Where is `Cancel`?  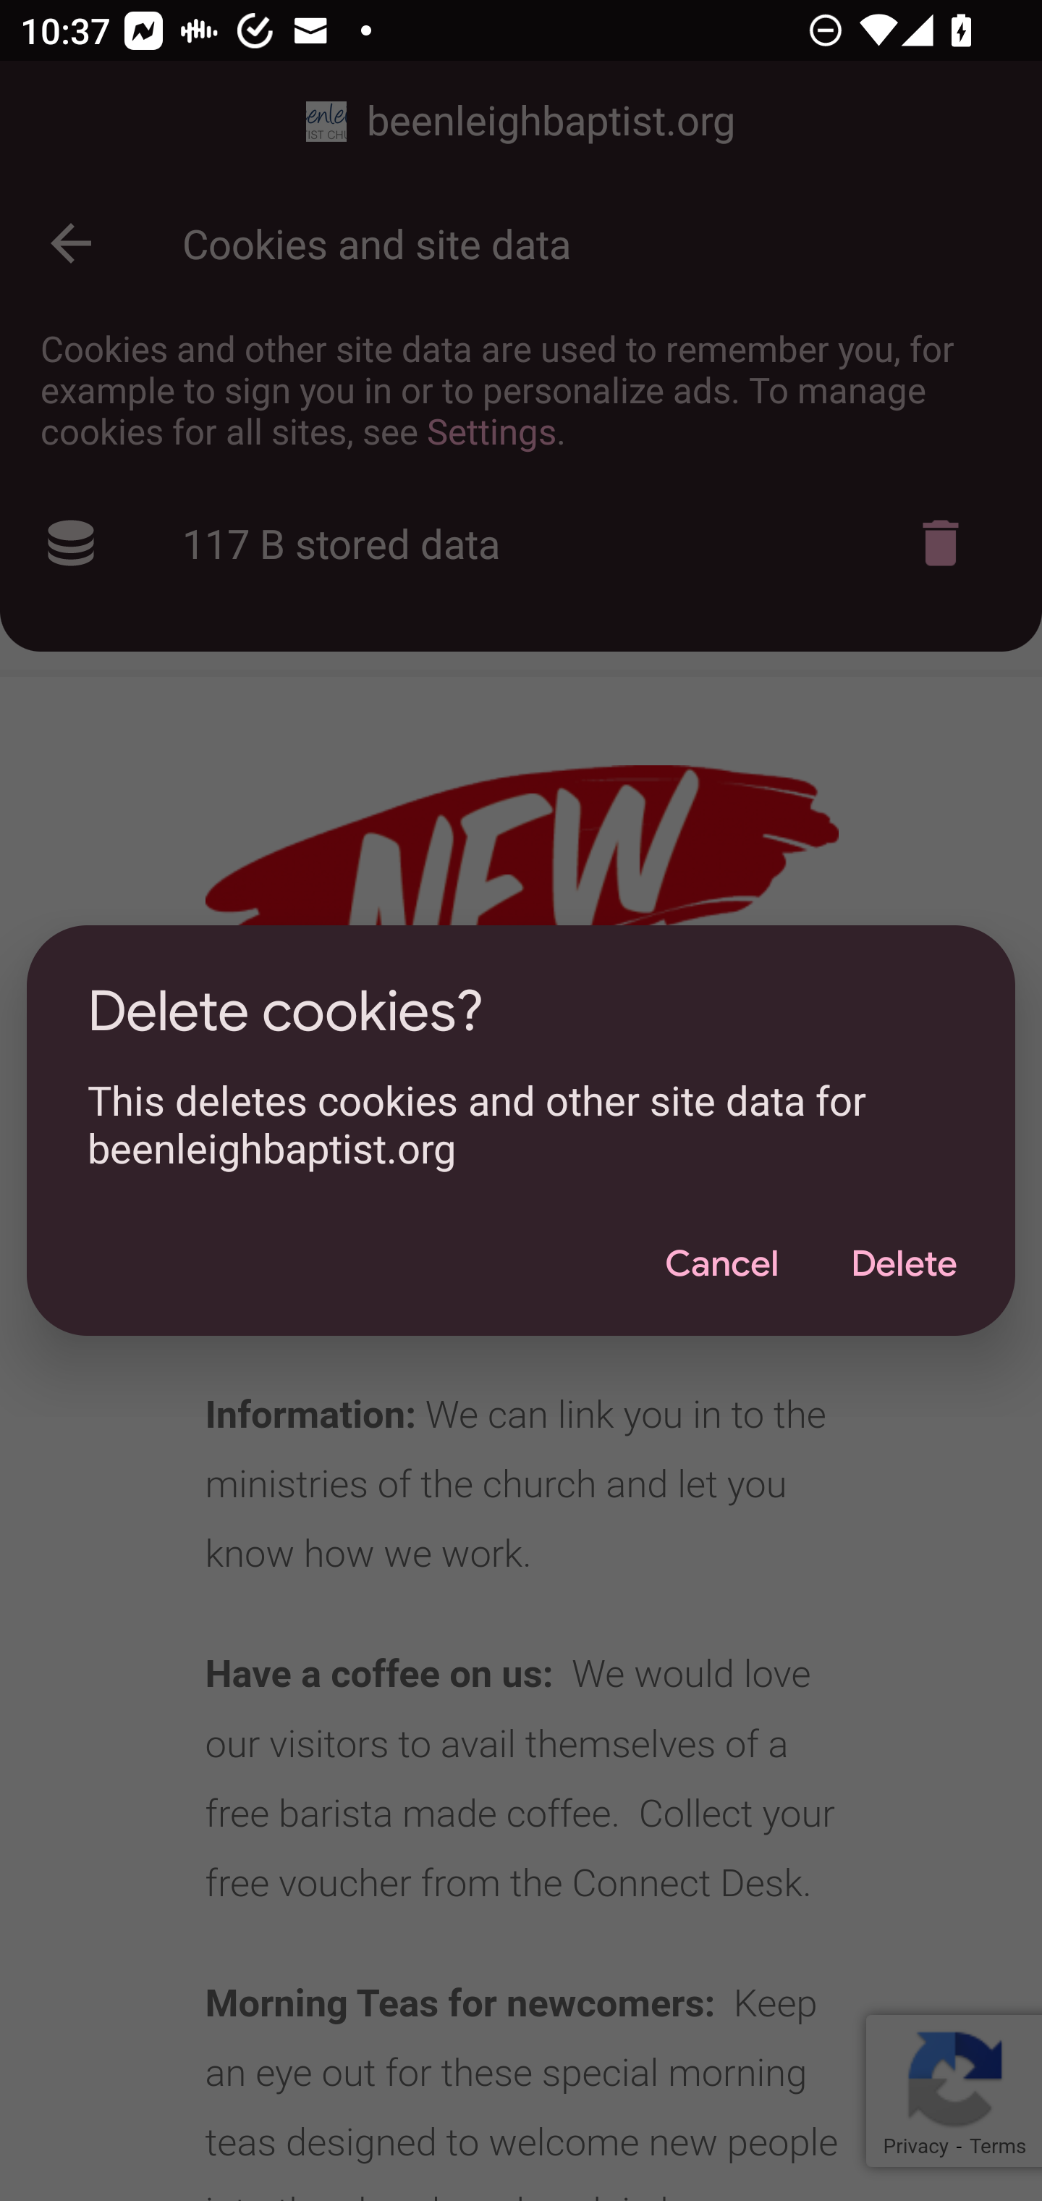
Cancel is located at coordinates (721, 1264).